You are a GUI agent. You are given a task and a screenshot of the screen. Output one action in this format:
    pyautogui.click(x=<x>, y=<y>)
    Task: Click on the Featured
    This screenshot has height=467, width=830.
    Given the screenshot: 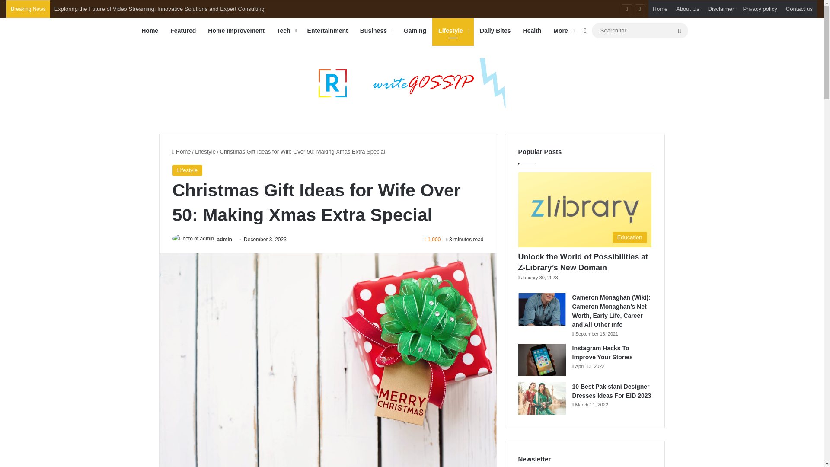 What is the action you would take?
    pyautogui.click(x=183, y=31)
    